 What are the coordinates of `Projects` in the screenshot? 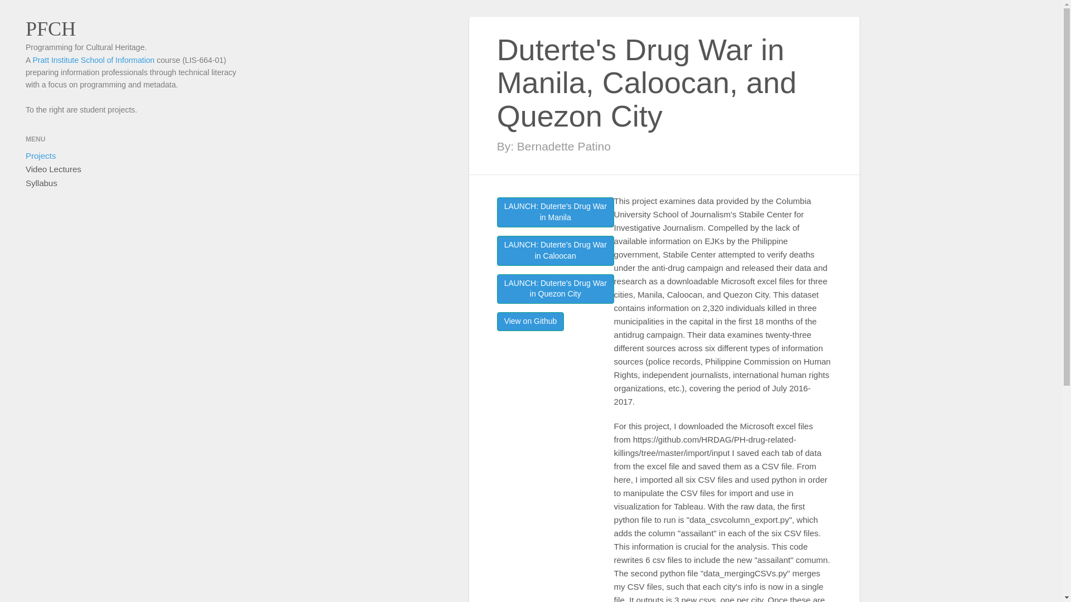 It's located at (555, 251).